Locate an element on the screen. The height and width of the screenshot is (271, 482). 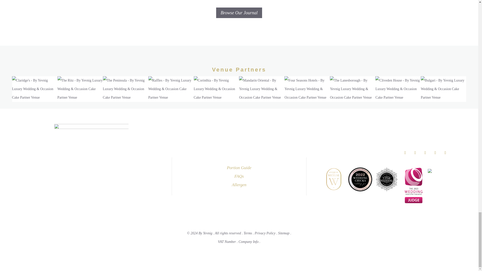
Follow on Facebook is located at coordinates (405, 153).